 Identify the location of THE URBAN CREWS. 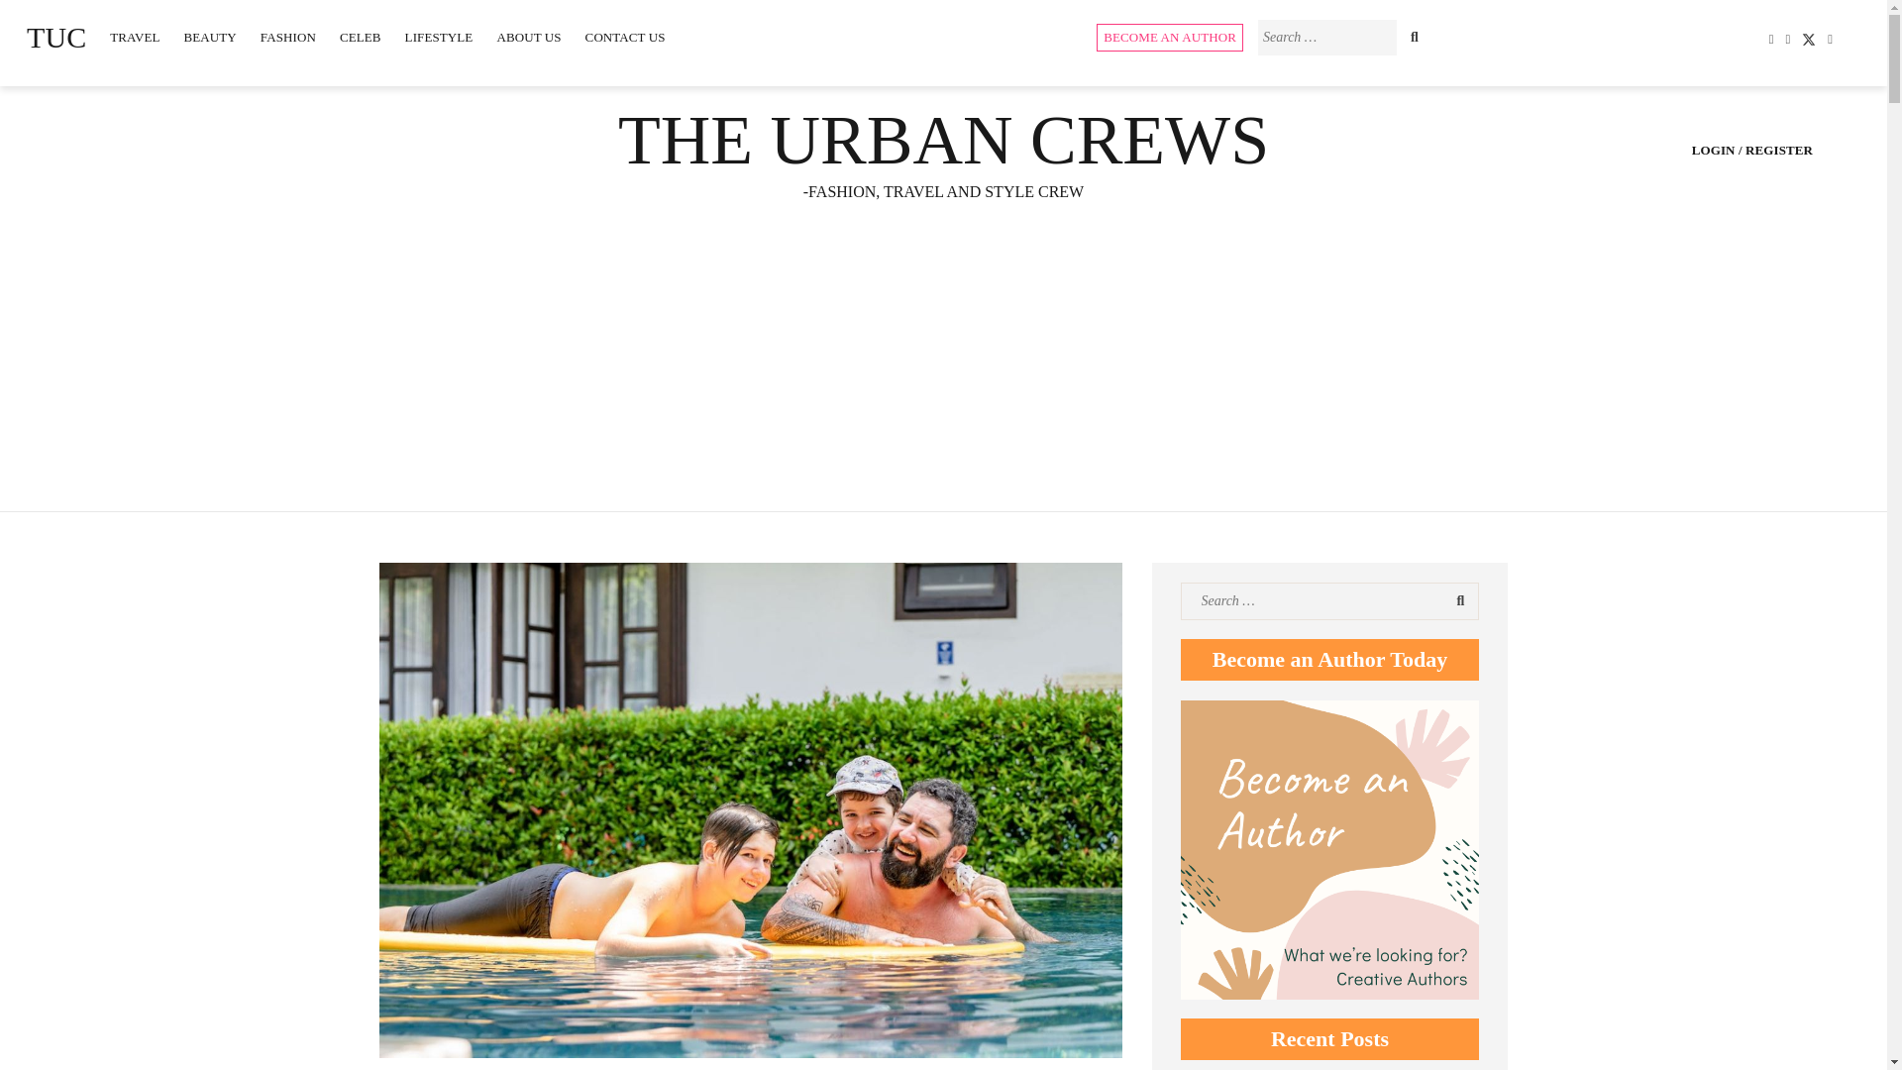
(943, 140).